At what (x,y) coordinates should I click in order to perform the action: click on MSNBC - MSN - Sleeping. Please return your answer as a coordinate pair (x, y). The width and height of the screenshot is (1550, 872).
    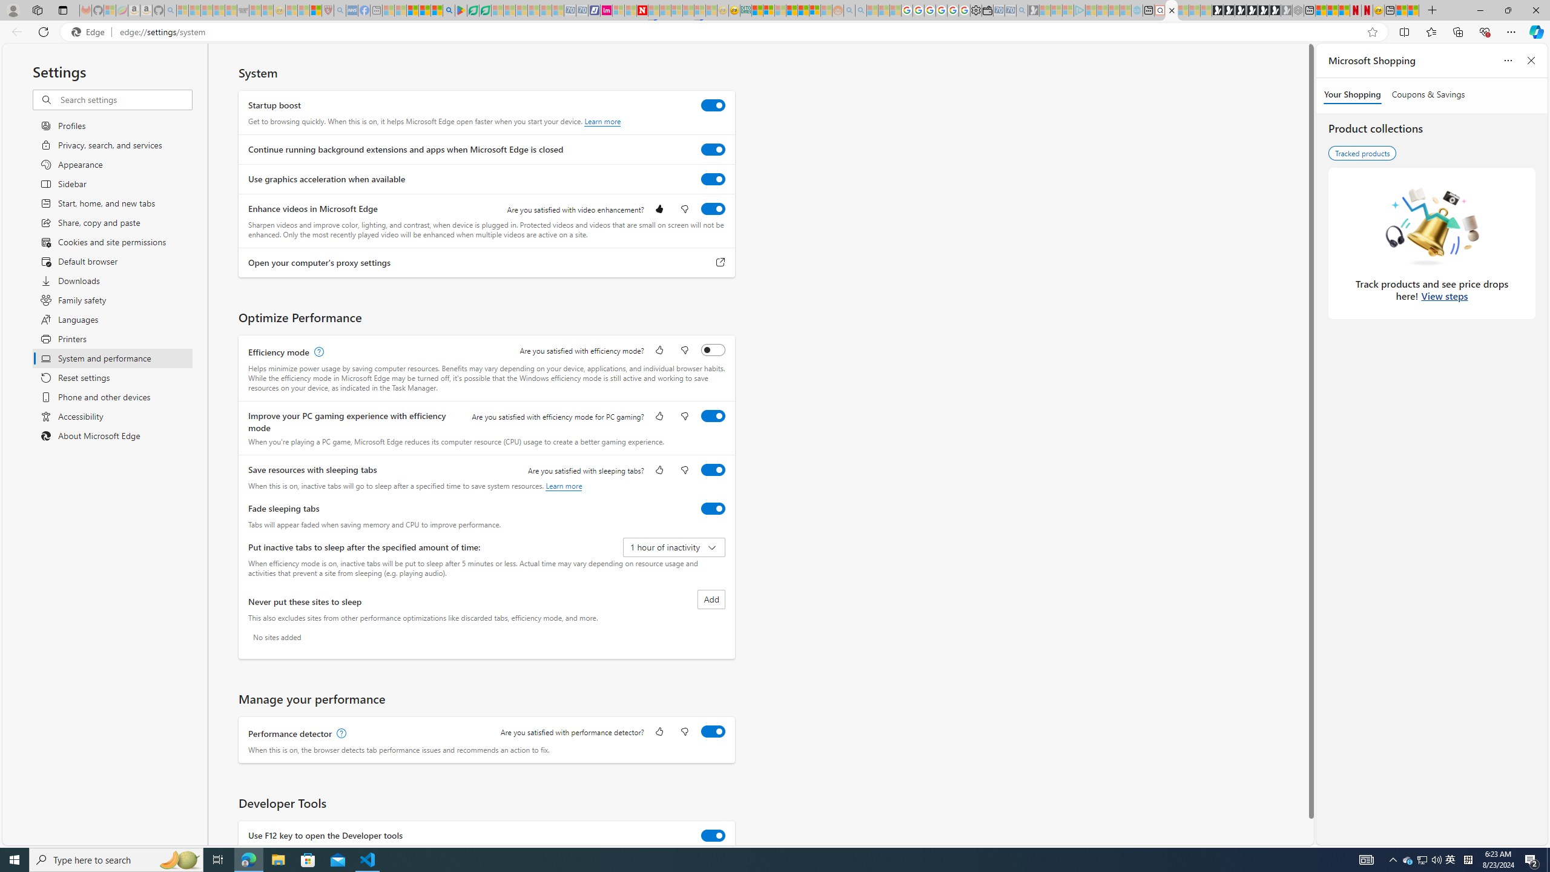
    Looking at the image, I should click on (388, 10).